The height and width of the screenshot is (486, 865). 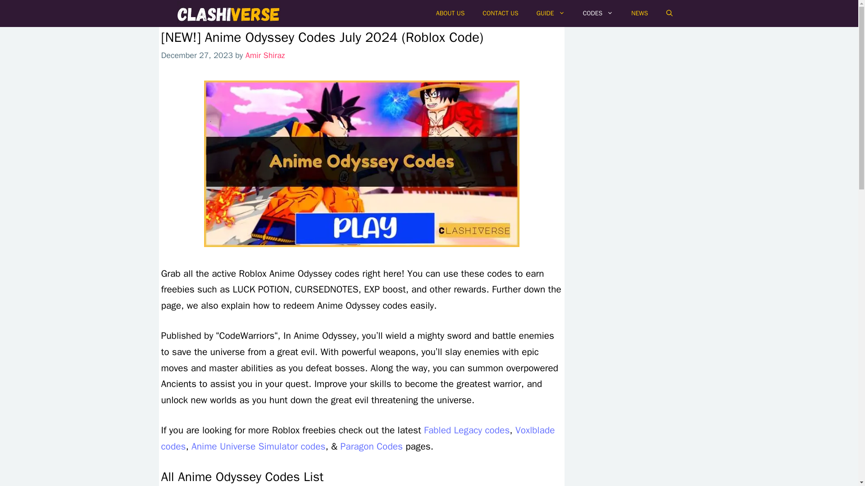 I want to click on Amir Shiraz, so click(x=265, y=55).